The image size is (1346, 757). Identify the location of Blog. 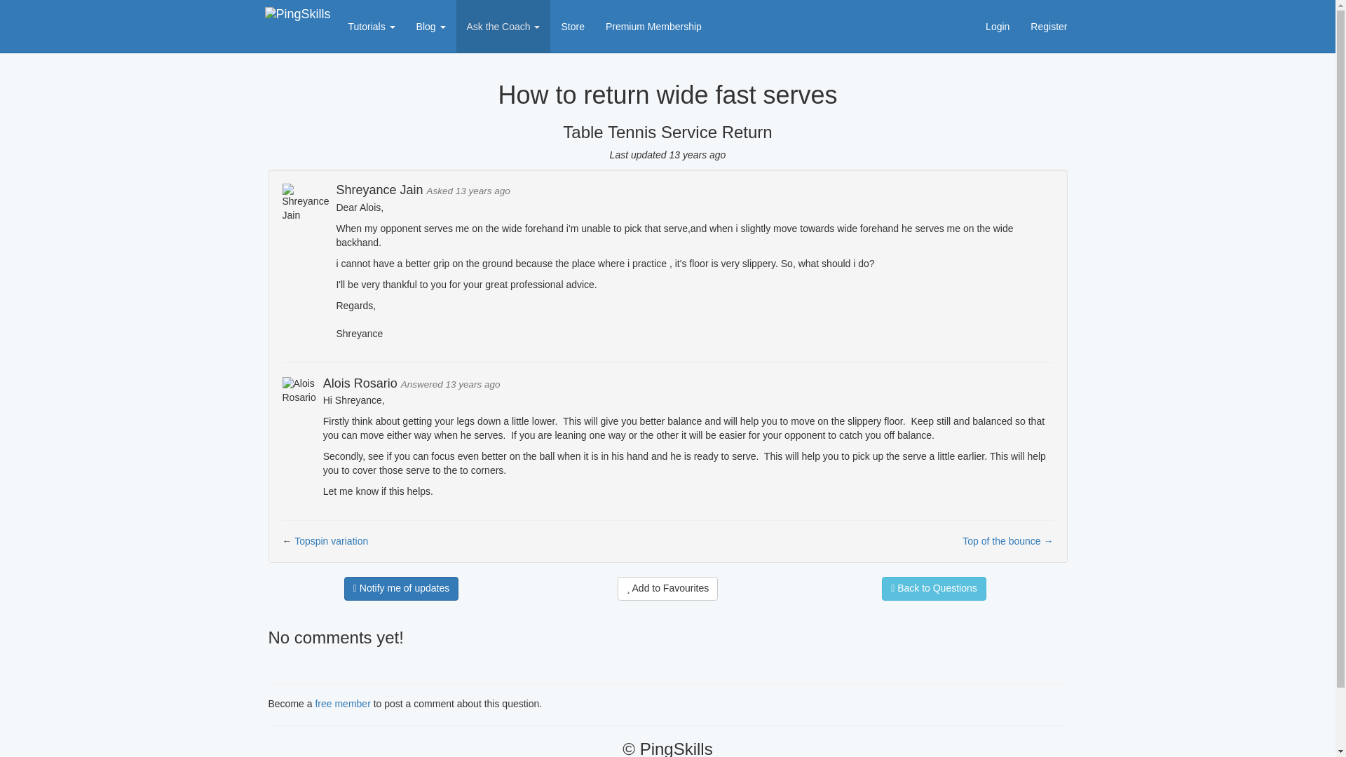
(430, 26).